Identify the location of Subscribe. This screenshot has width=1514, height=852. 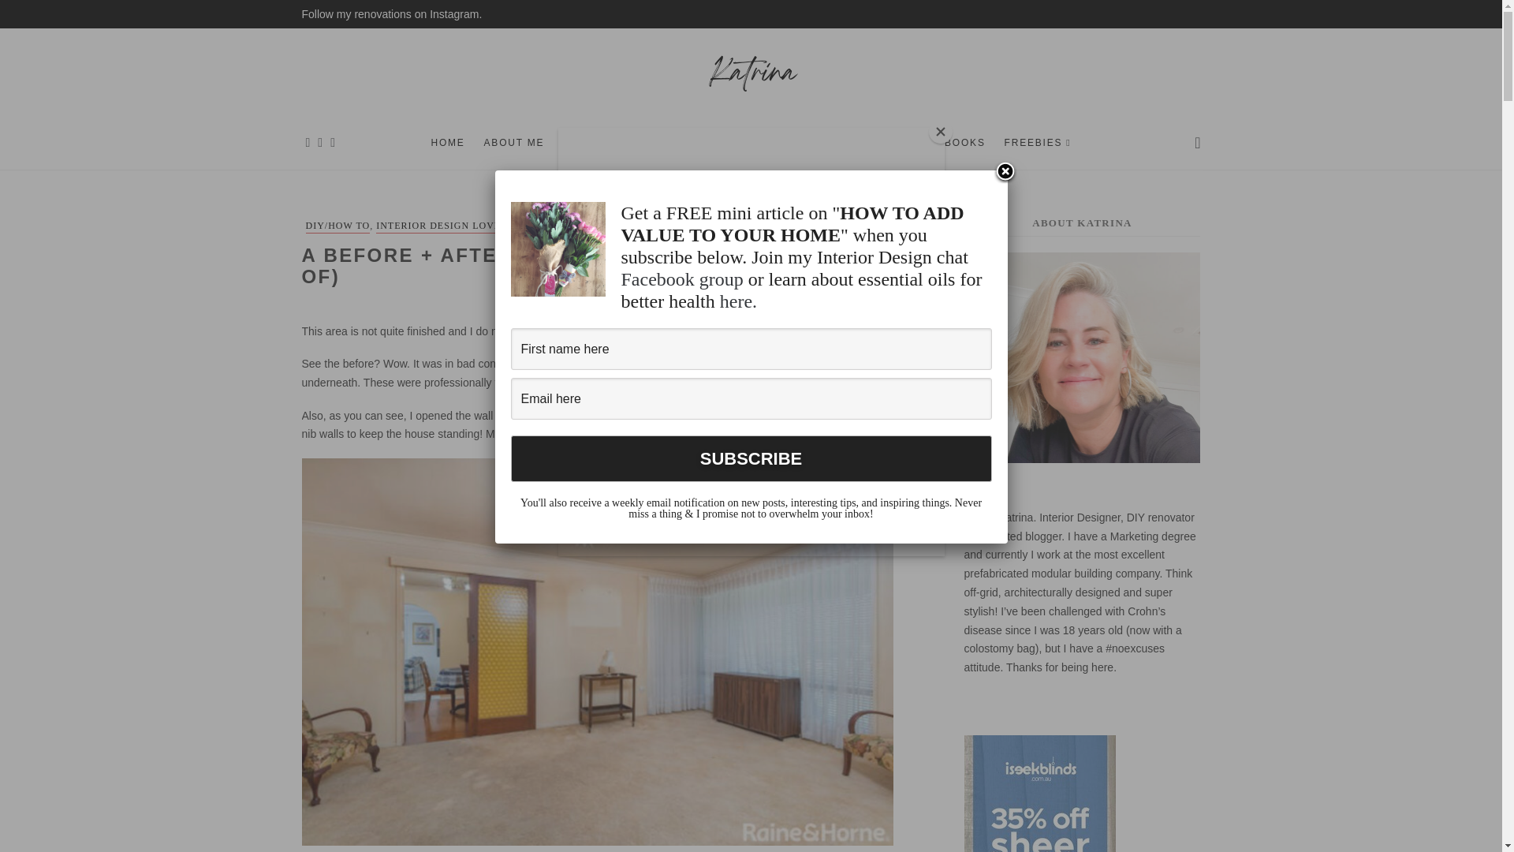
(751, 458).